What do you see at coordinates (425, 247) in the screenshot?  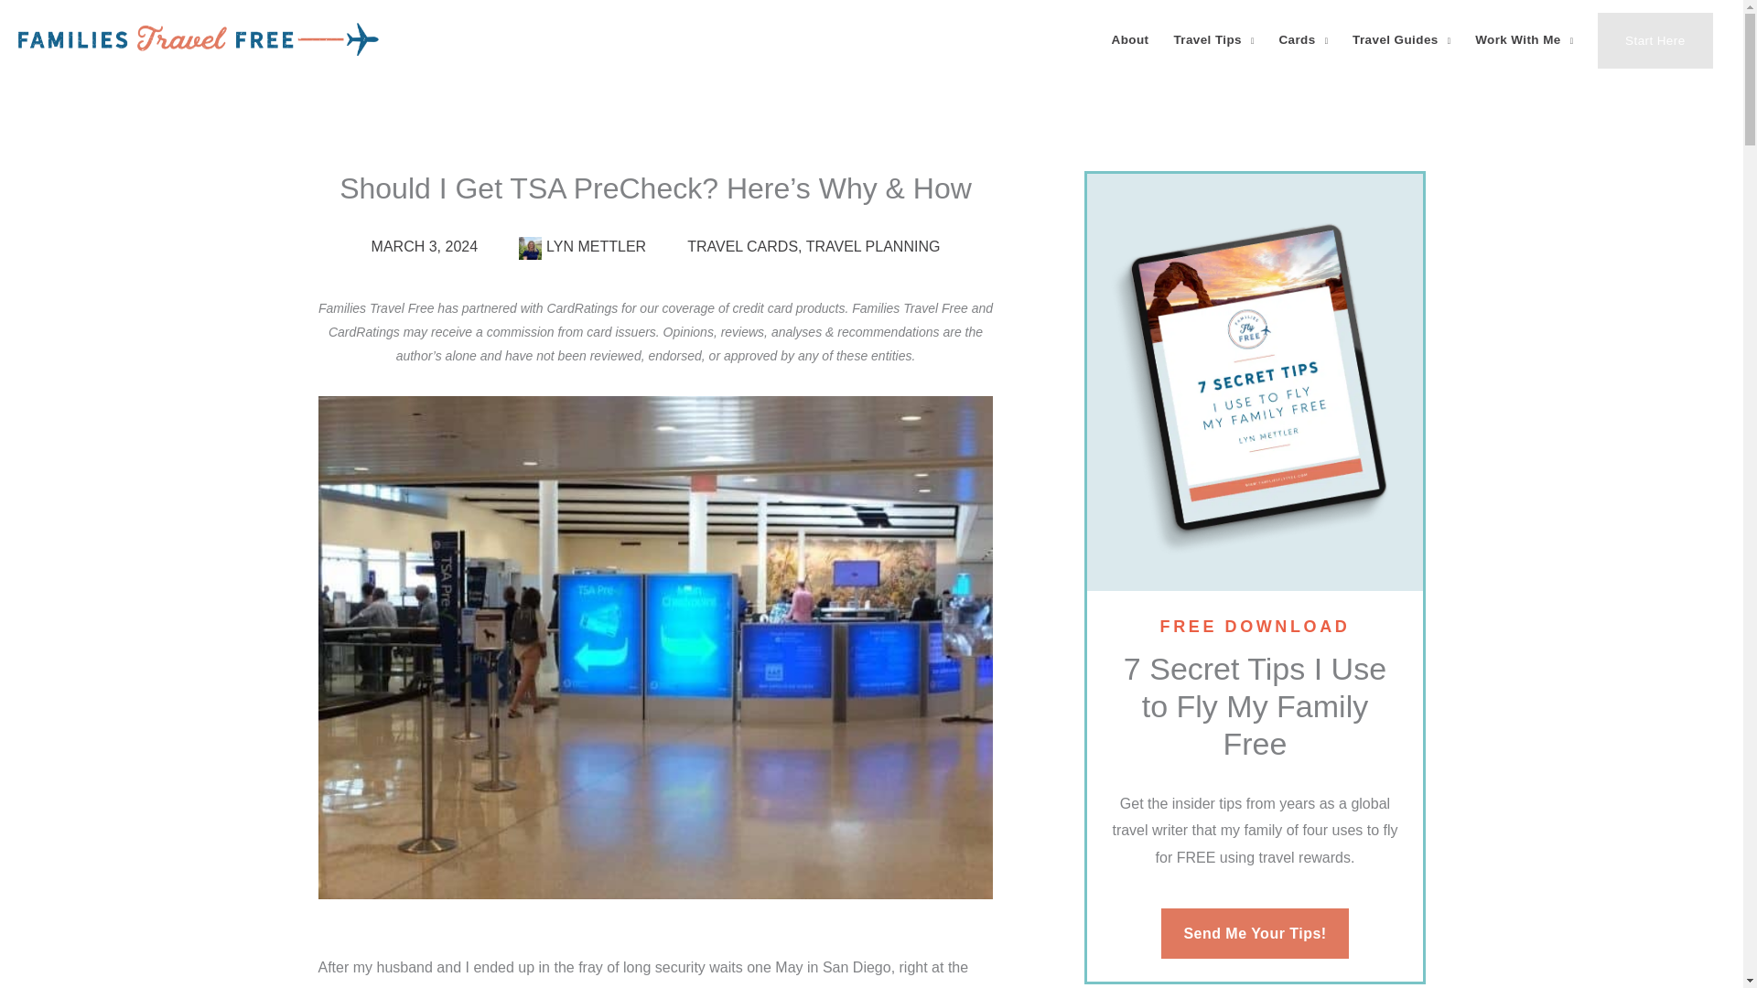 I see `MARCH 3, 2024` at bounding box center [425, 247].